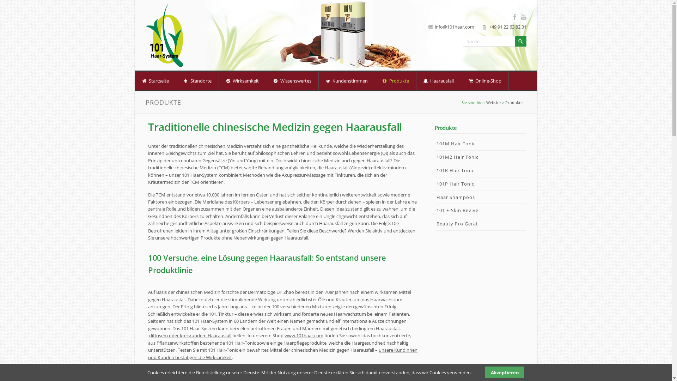  Describe the element at coordinates (480, 144) in the screenshot. I see `101M Hair Tonic` at that location.